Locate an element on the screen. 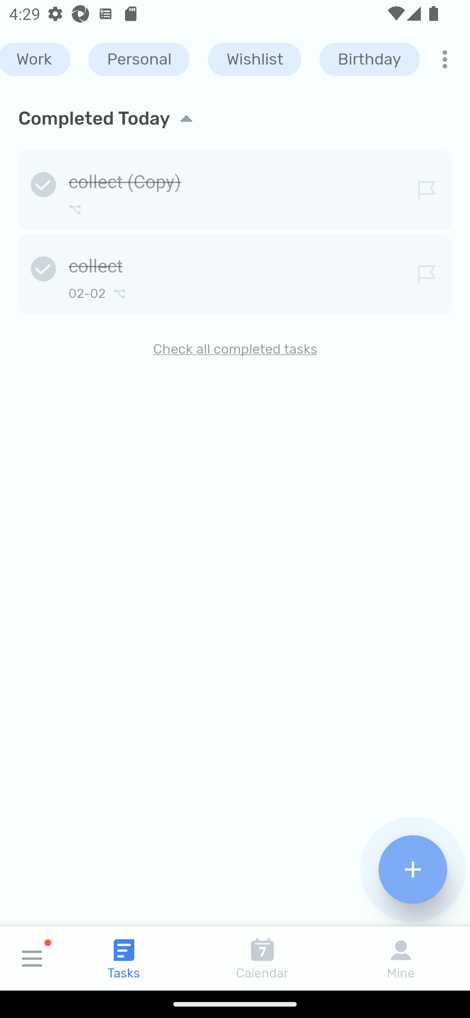 Image resolution: width=470 pixels, height=1018 pixels. Tasks is located at coordinates (124, 958).